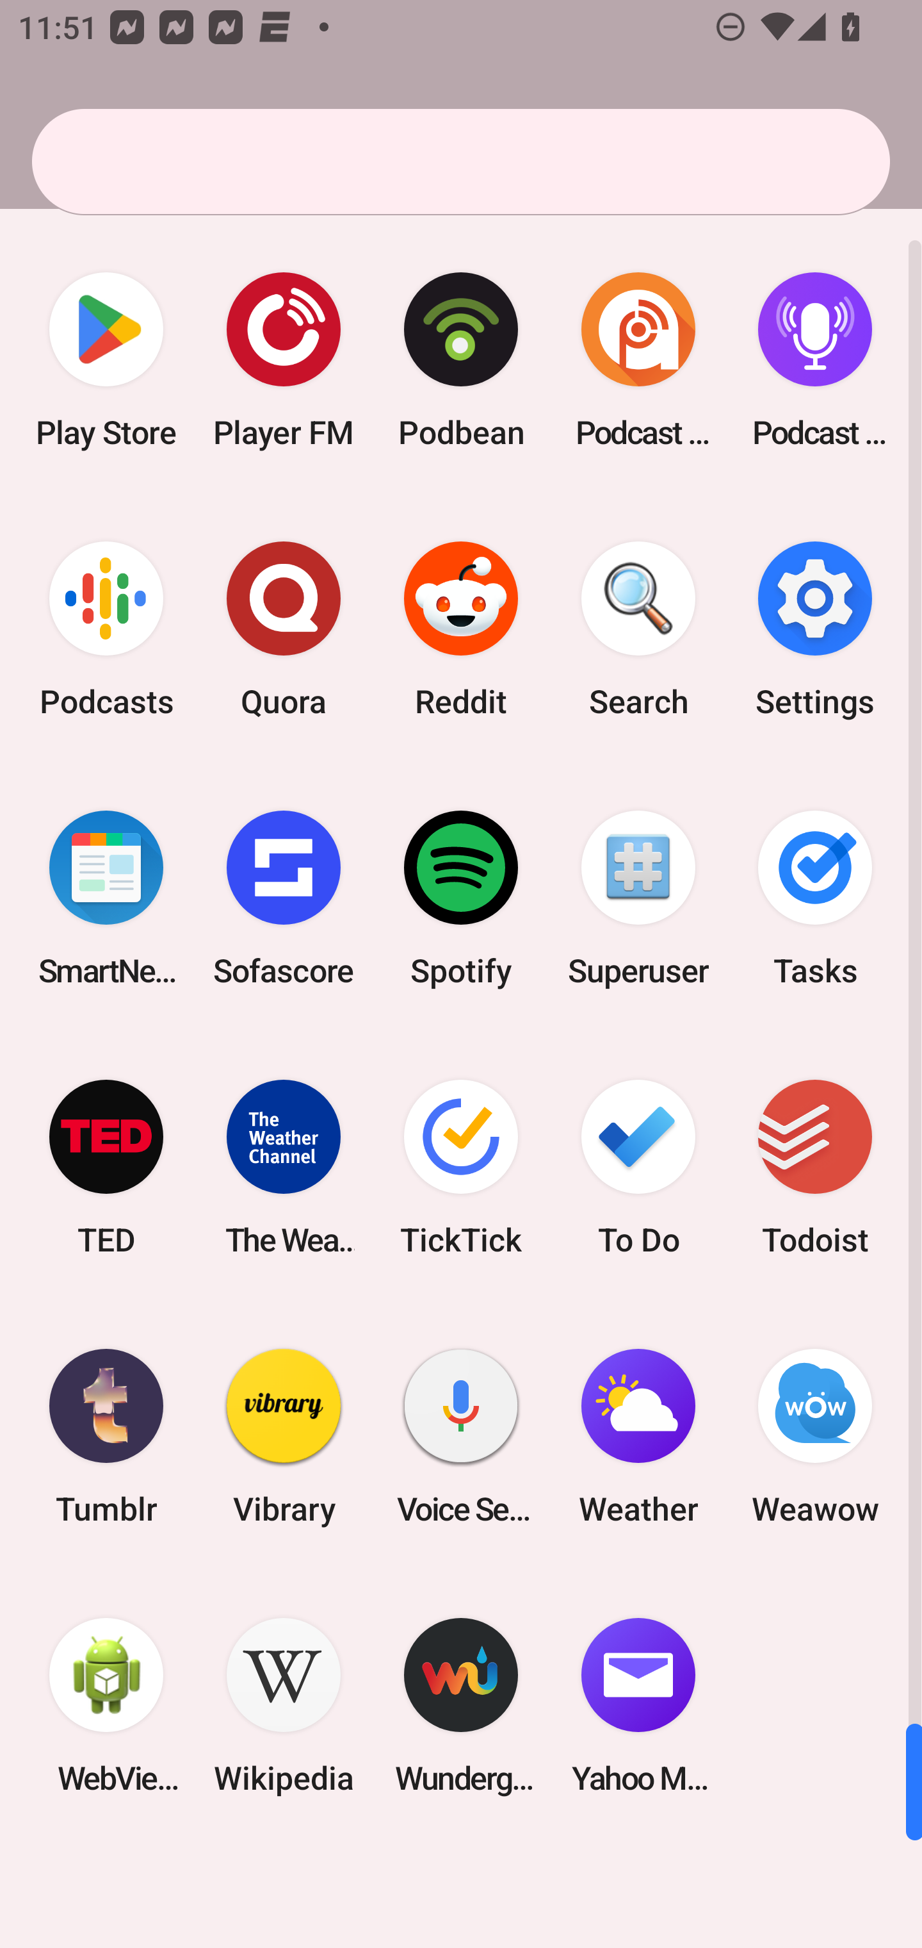 Image resolution: width=922 pixels, height=1948 pixels. I want to click on Settings, so click(815, 629).